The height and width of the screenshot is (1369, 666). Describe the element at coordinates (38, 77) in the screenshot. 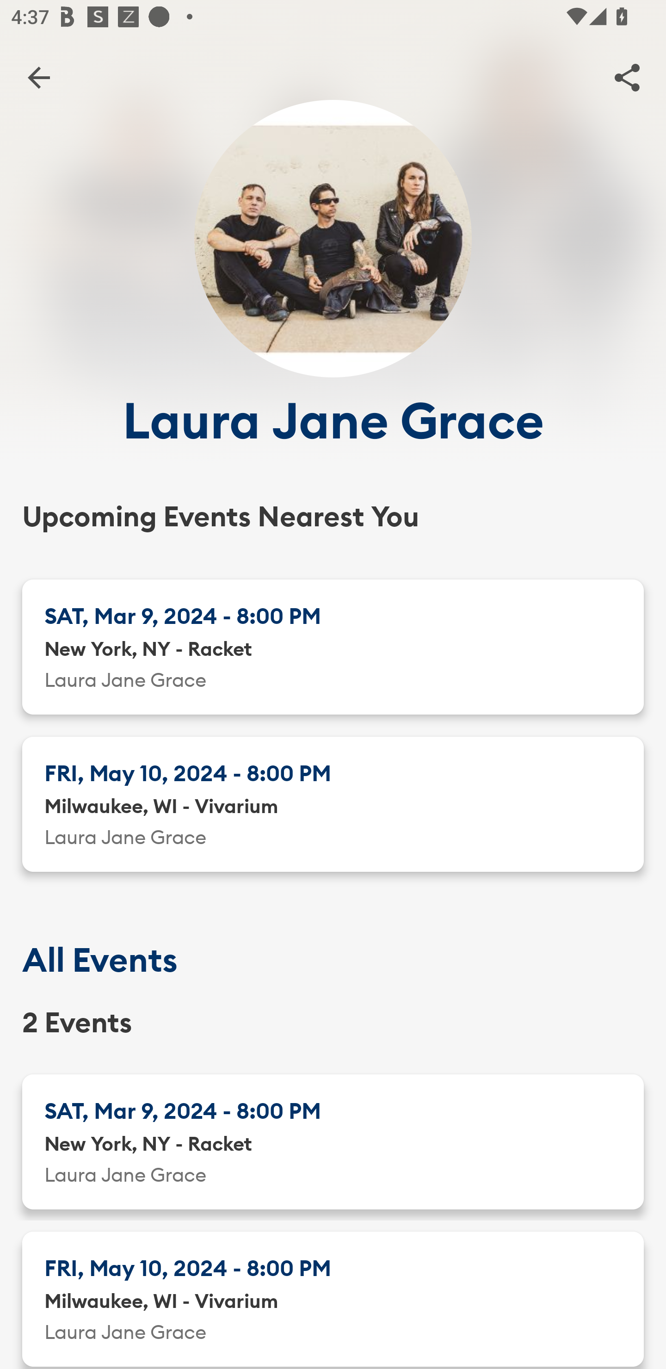

I see `BackButton` at that location.